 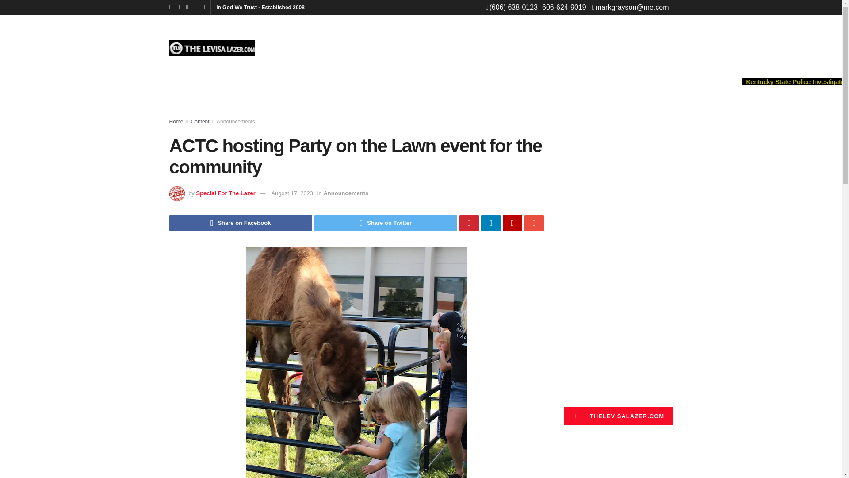 What do you see at coordinates (564, 7) in the screenshot?
I see `606-624-9019` at bounding box center [564, 7].